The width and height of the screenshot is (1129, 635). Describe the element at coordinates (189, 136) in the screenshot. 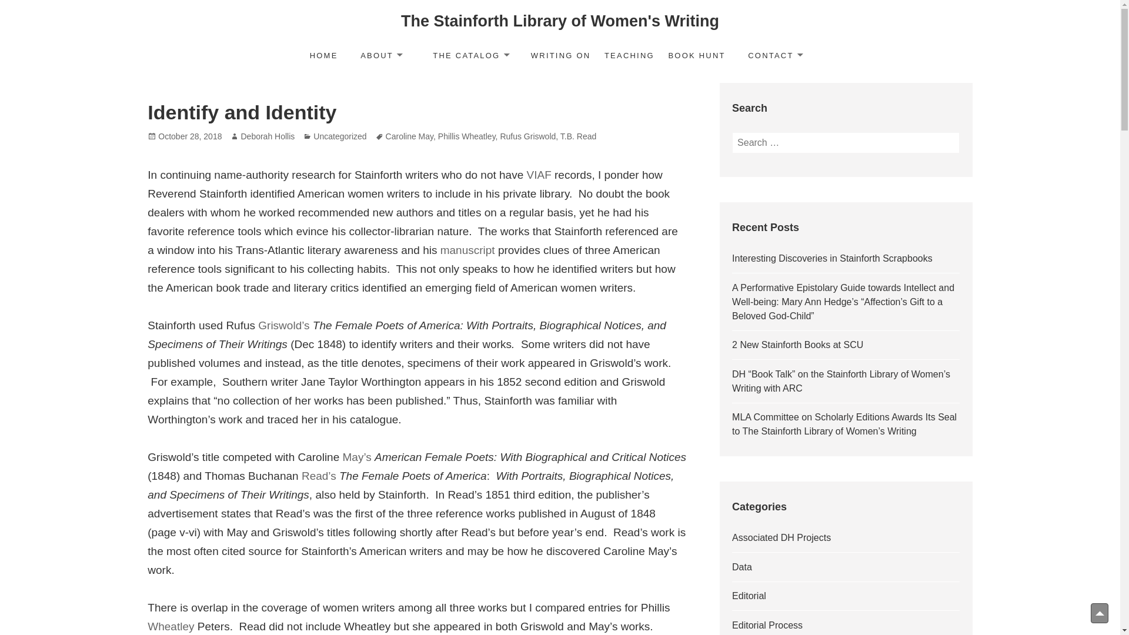

I see `October 28, 2018` at that location.